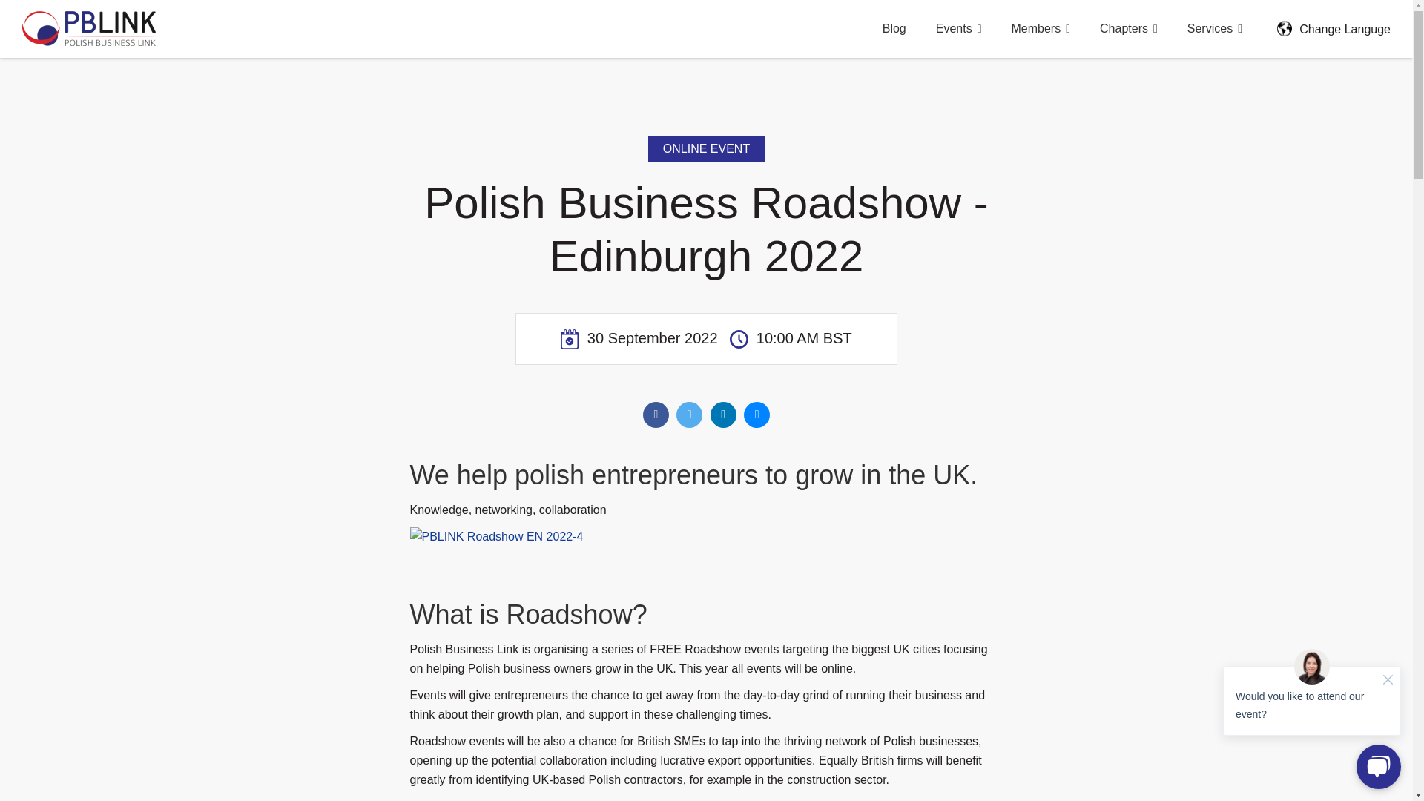 The width and height of the screenshot is (1424, 801). What do you see at coordinates (1214, 28) in the screenshot?
I see `Services` at bounding box center [1214, 28].